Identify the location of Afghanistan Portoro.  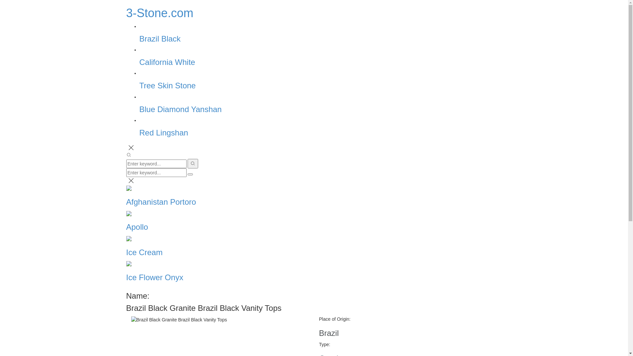
(314, 196).